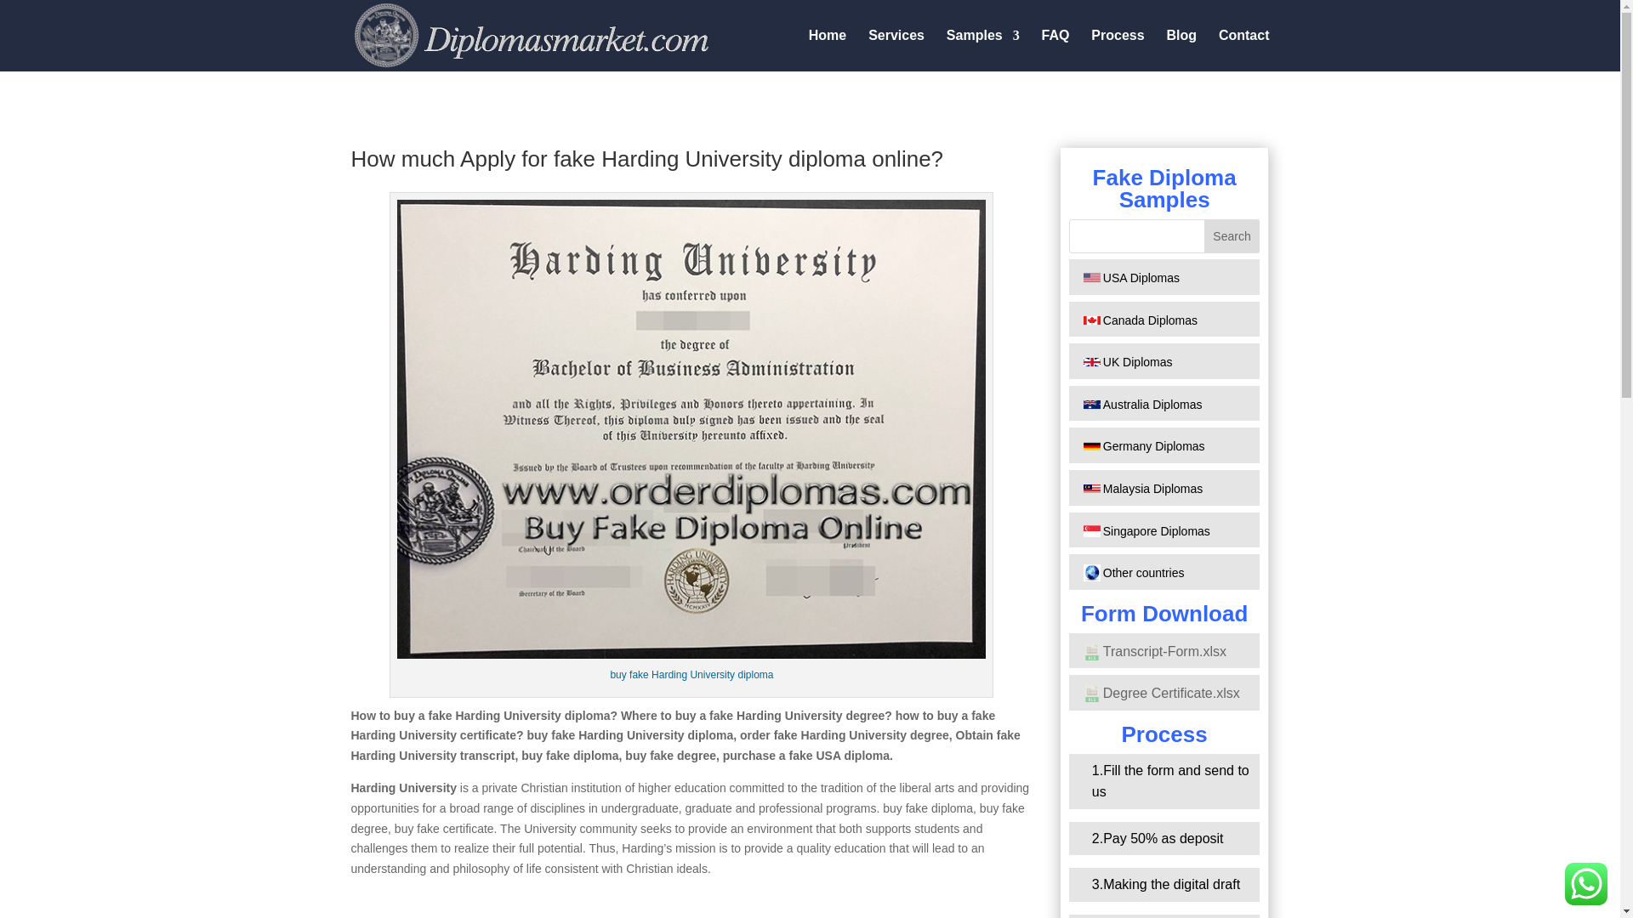 The width and height of the screenshot is (1633, 918). I want to click on YouTube video player, so click(691, 910).